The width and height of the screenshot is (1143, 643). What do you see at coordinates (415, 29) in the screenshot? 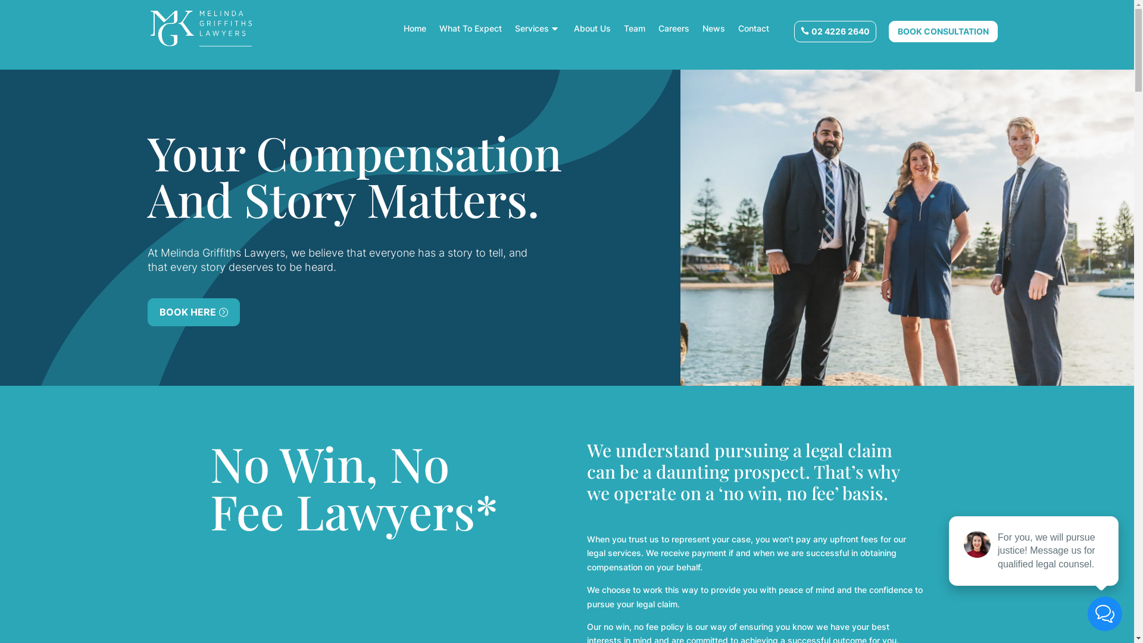
I see `Home` at bounding box center [415, 29].